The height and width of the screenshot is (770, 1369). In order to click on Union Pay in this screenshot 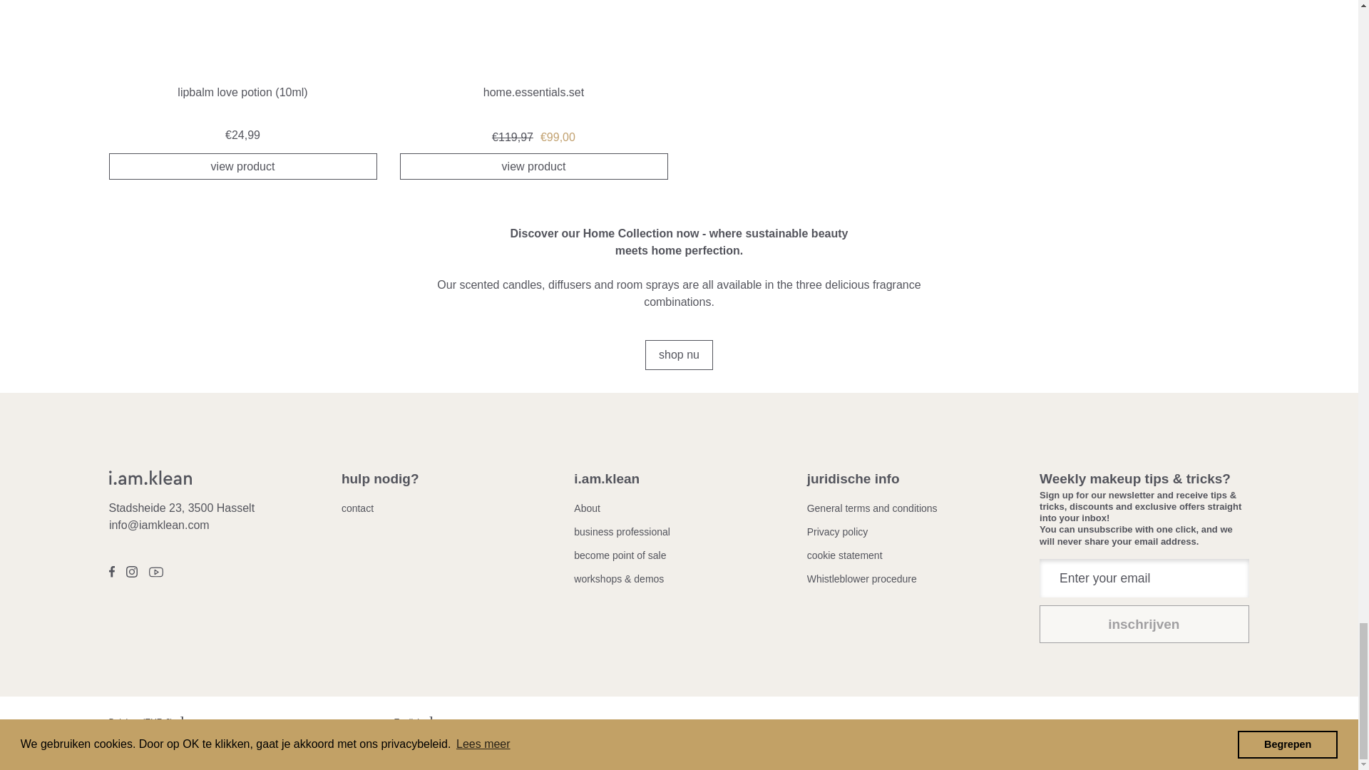, I will do `click(1203, 744)`.